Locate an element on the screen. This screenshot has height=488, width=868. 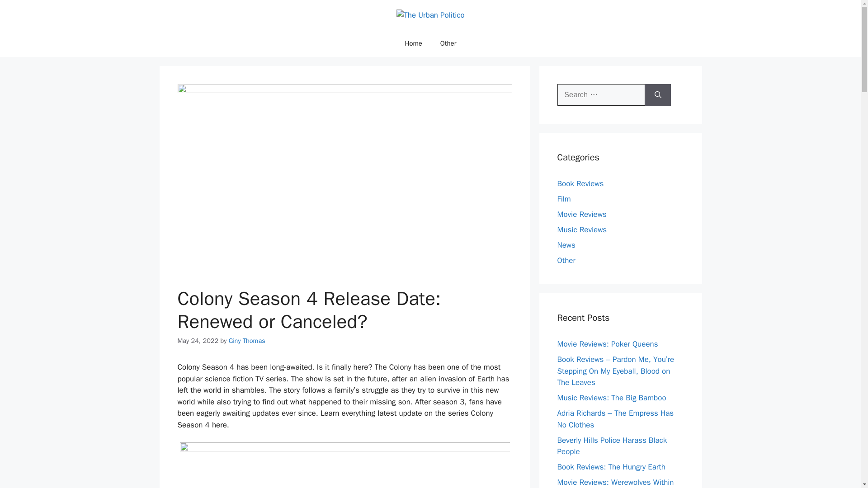
Movie Reviews is located at coordinates (581, 214).